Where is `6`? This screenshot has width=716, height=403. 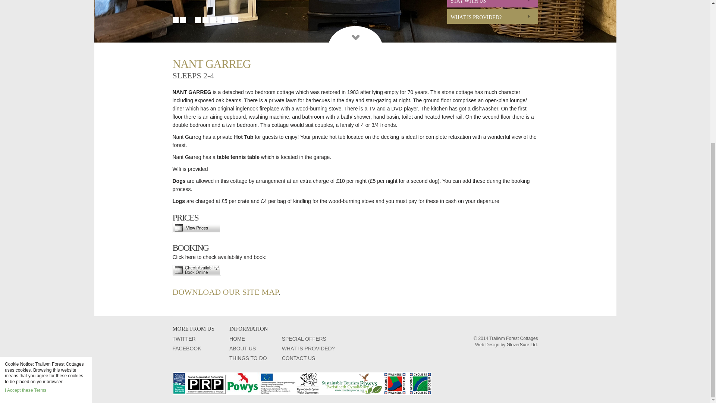
6 is located at coordinates (213, 20).